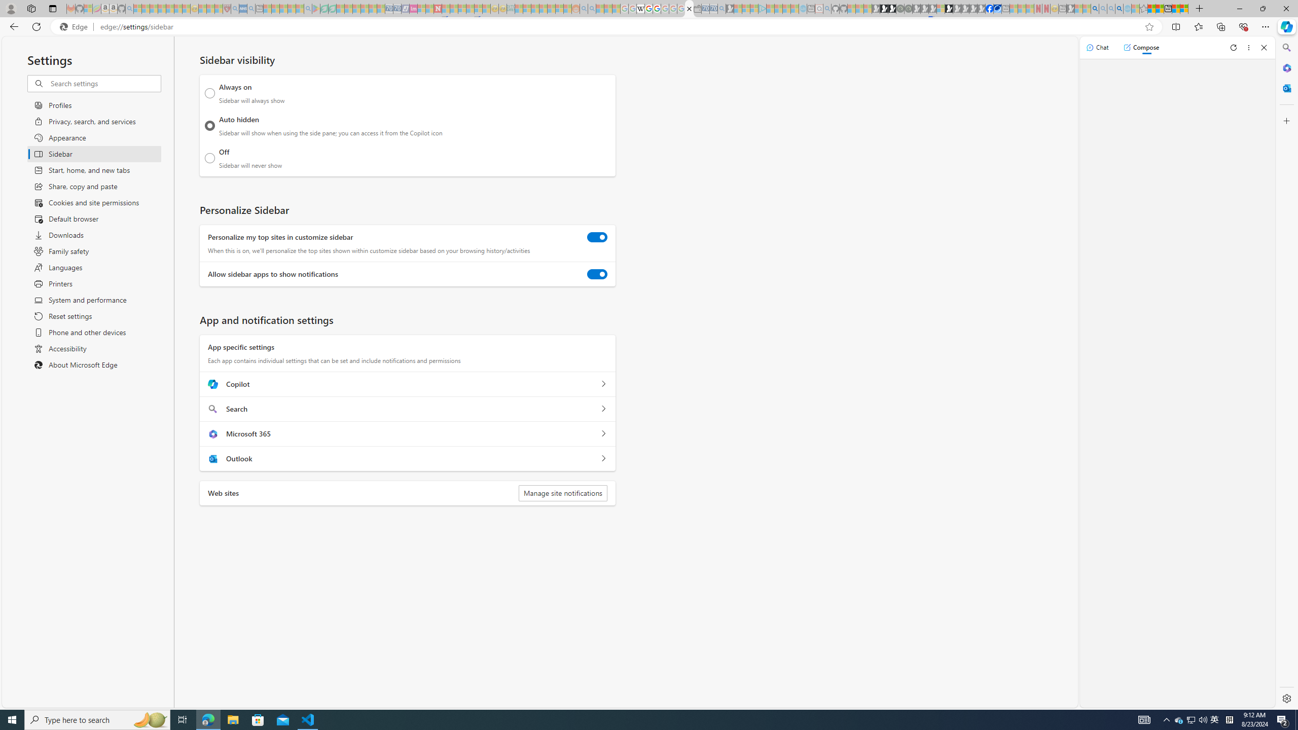  Describe the element at coordinates (940, 9) in the screenshot. I see `Sign in to your account - Sleeping` at that location.